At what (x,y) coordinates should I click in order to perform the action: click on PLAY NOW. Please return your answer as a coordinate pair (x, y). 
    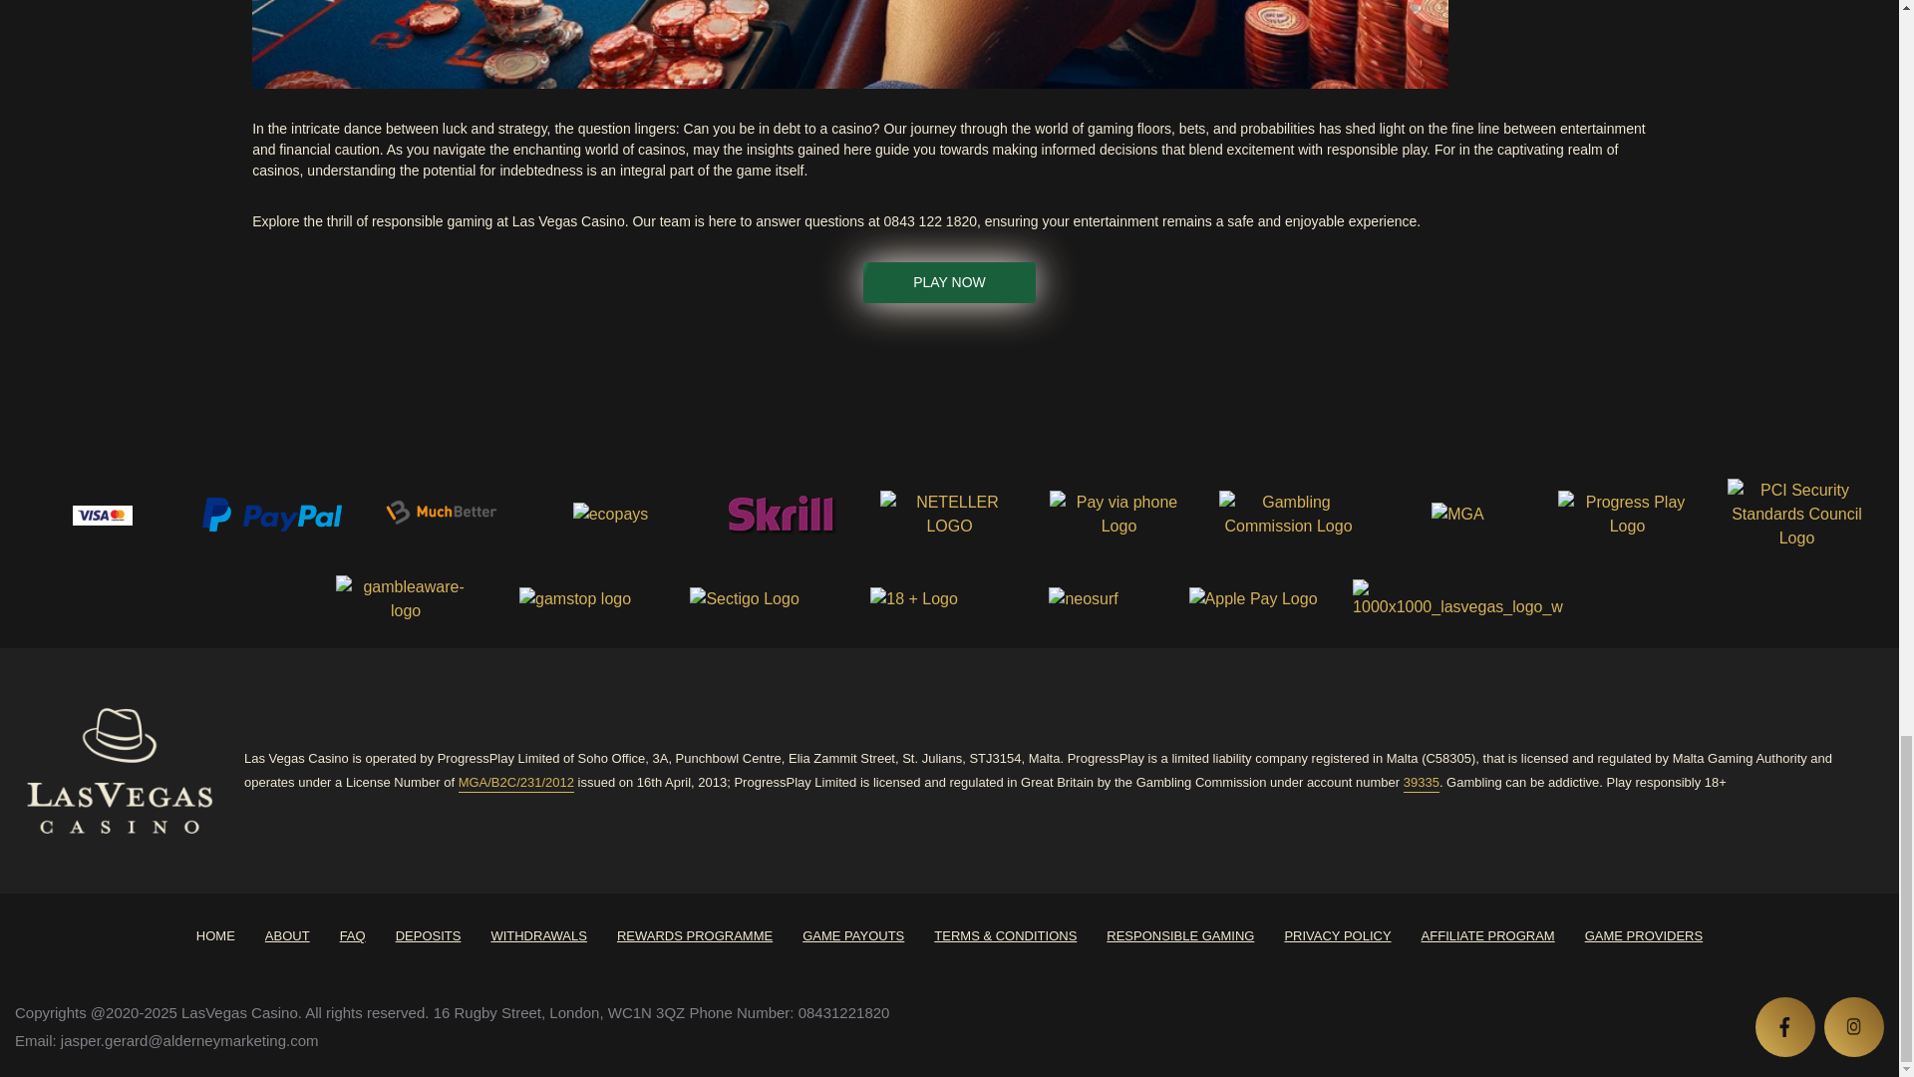
    Looking at the image, I should click on (949, 282).